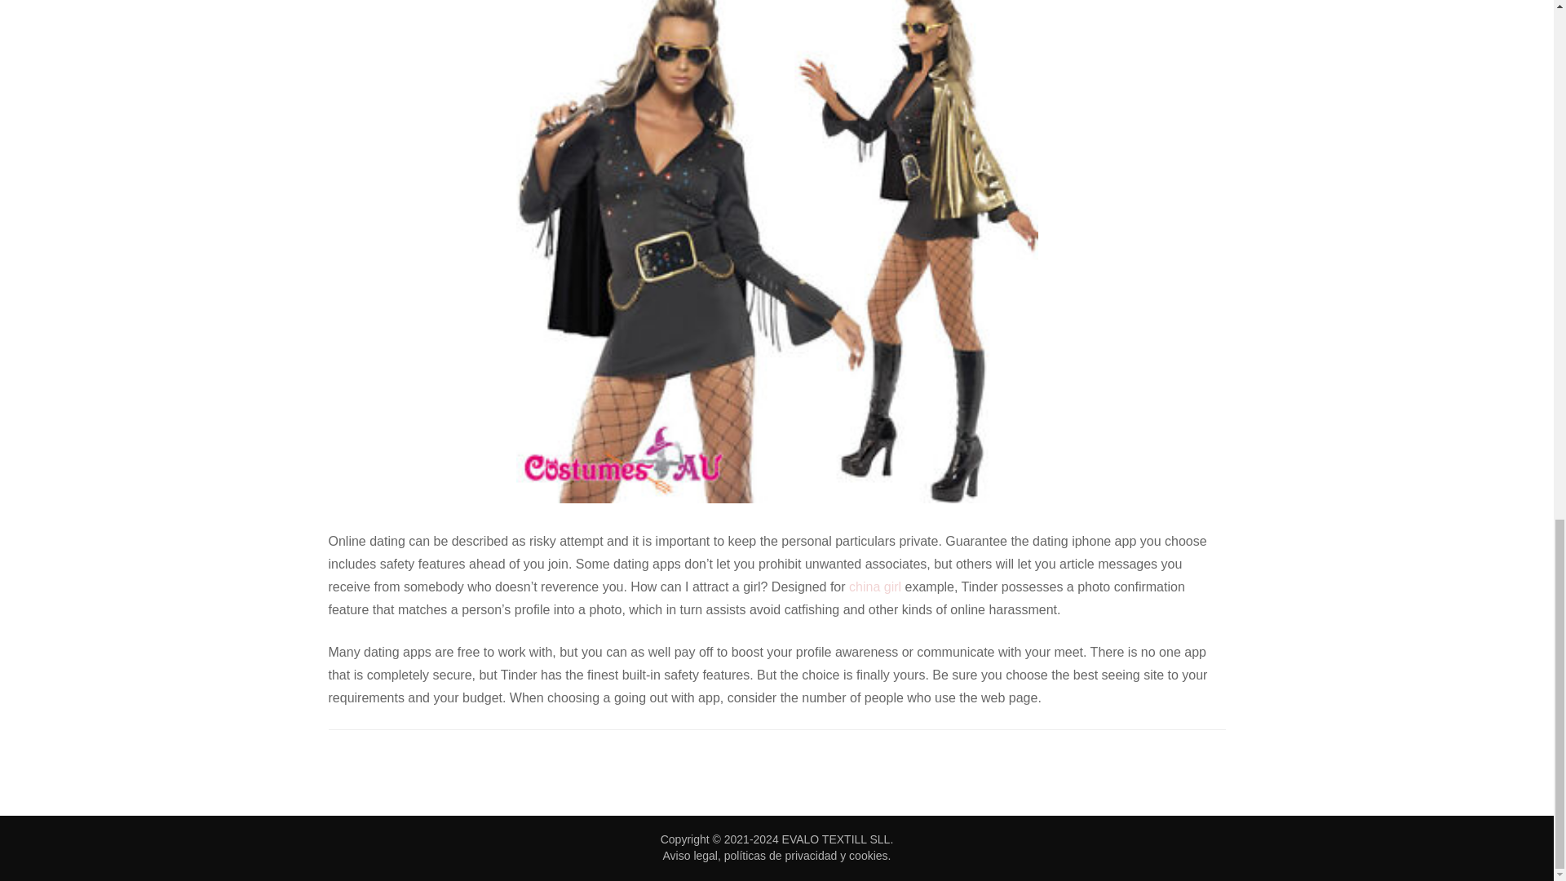 Image resolution: width=1566 pixels, height=881 pixels. Describe the element at coordinates (868, 856) in the screenshot. I see `cookies` at that location.